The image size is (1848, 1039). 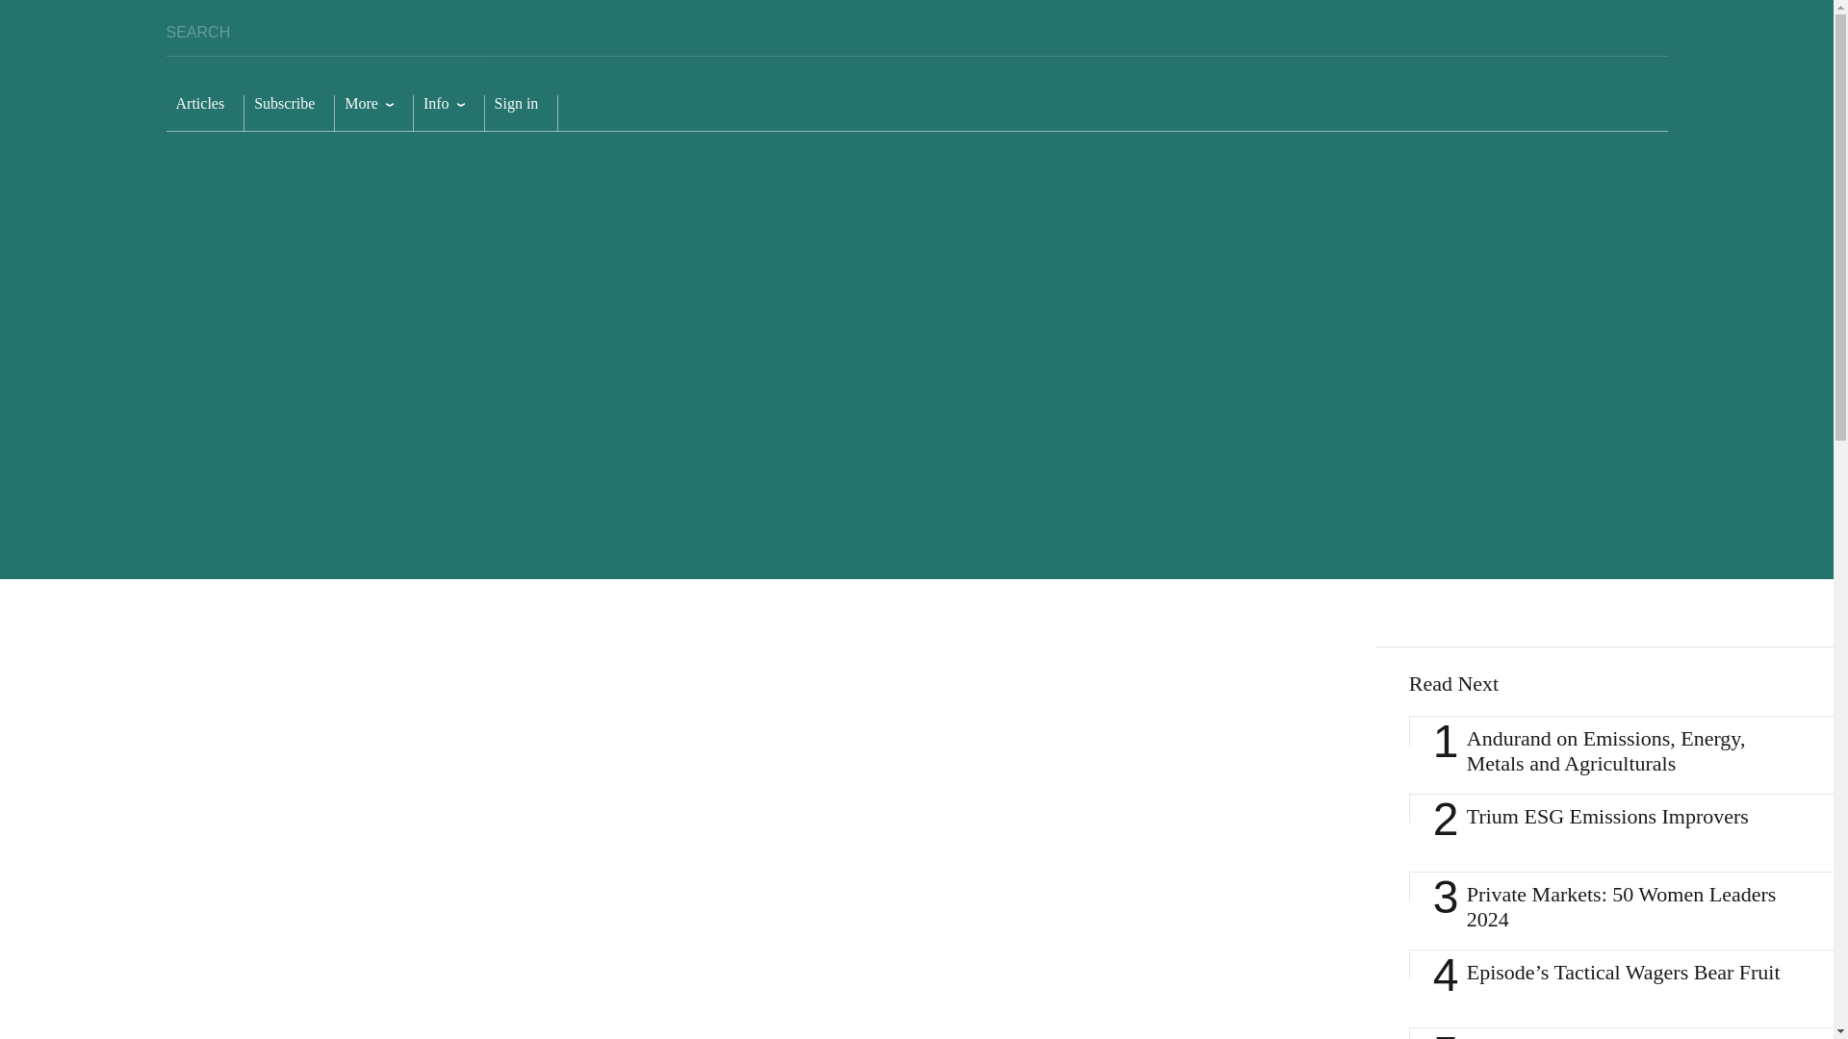 I want to click on Articles, so click(x=204, y=114).